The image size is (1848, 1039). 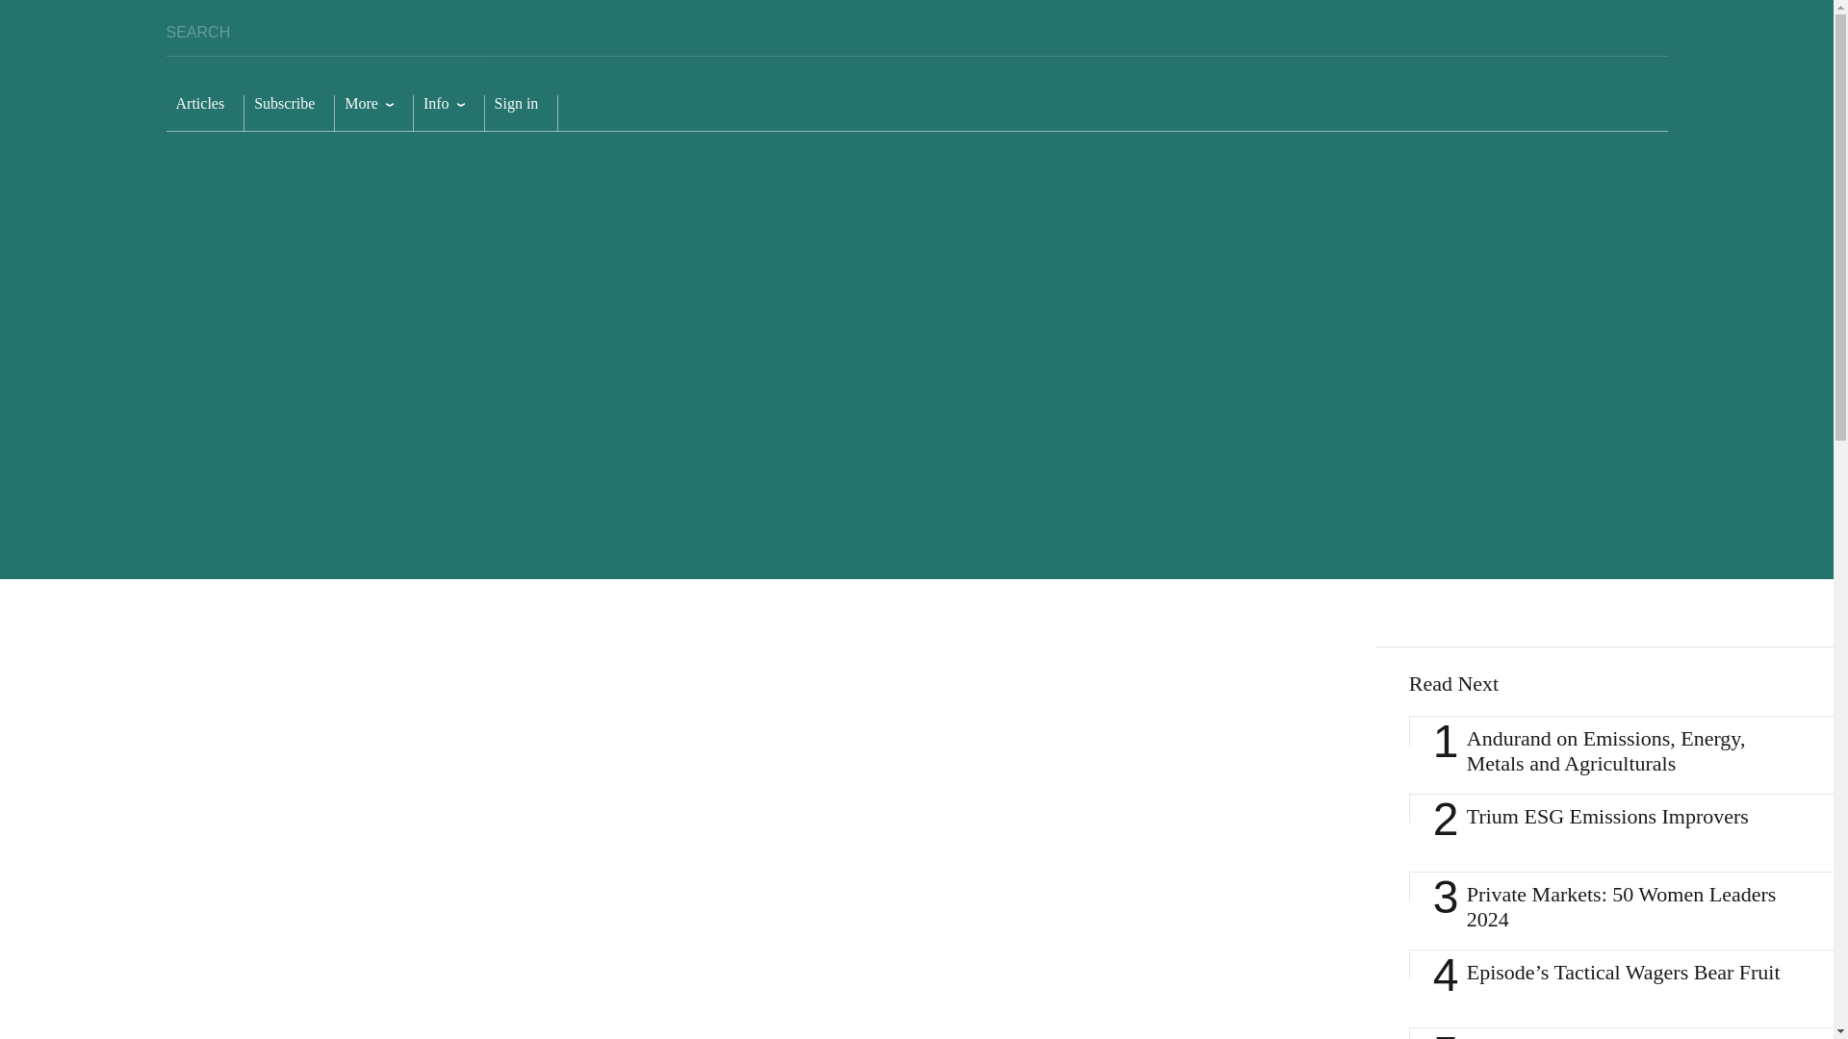 I want to click on Articles, so click(x=204, y=114).